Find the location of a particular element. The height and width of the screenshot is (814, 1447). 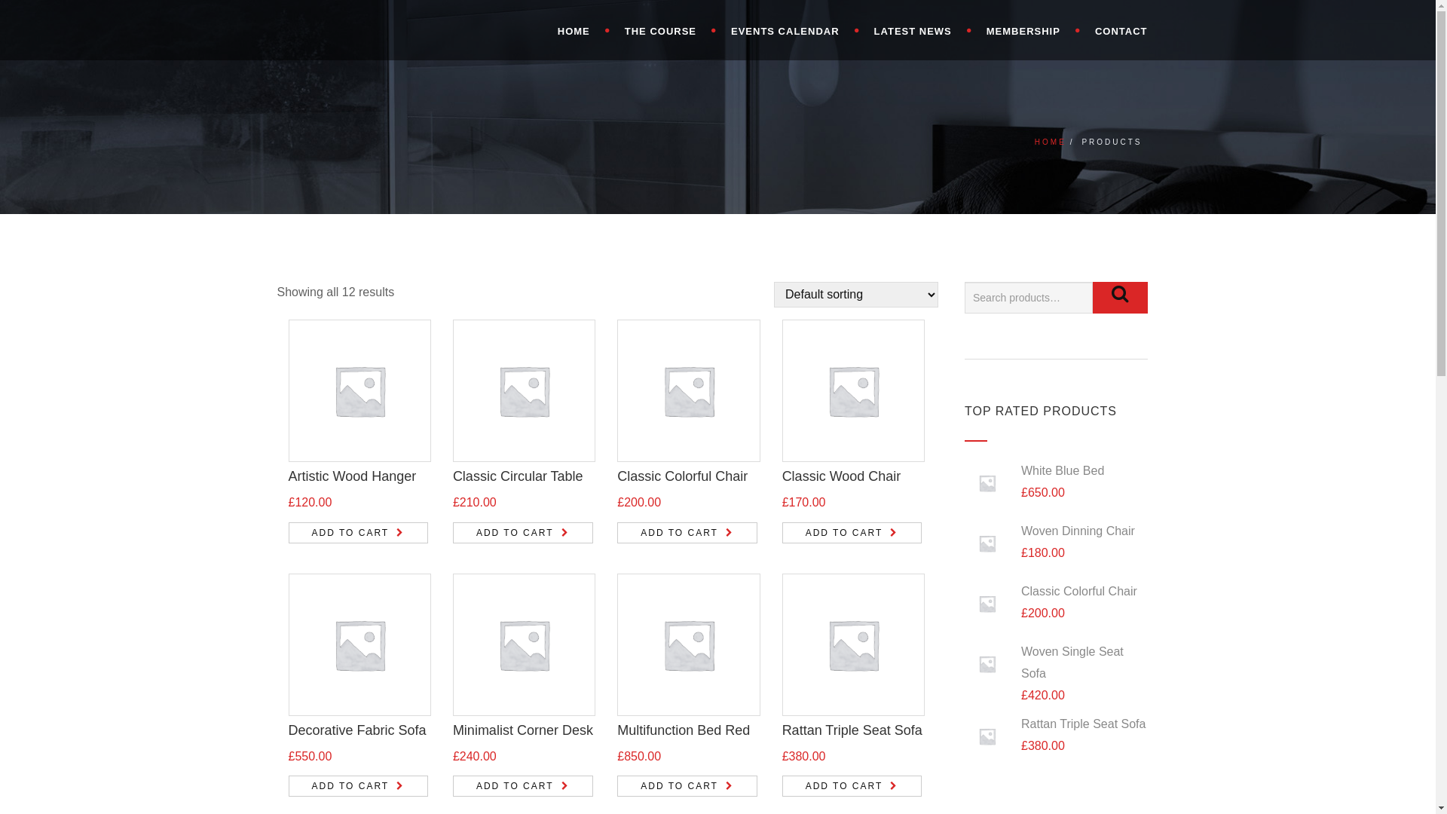

woocommerce-placeholder is located at coordinates (987, 736).